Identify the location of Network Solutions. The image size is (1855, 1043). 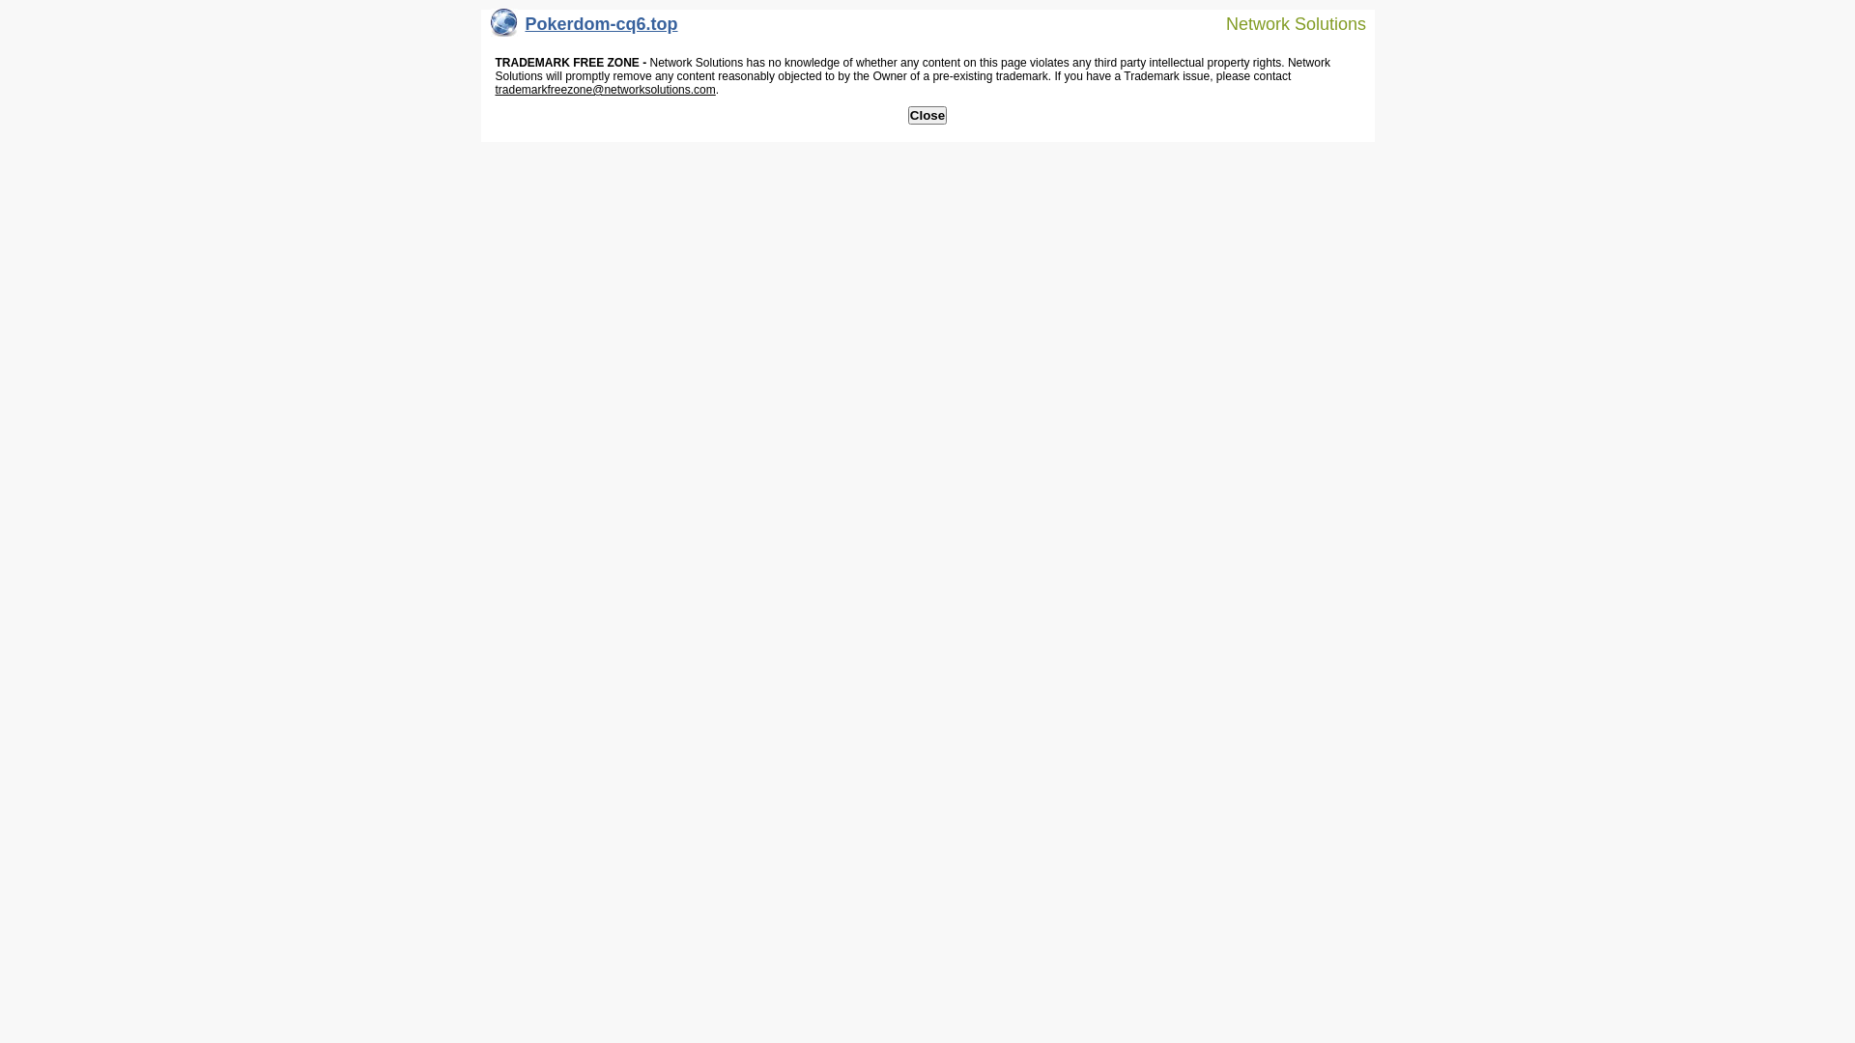
(1284, 23).